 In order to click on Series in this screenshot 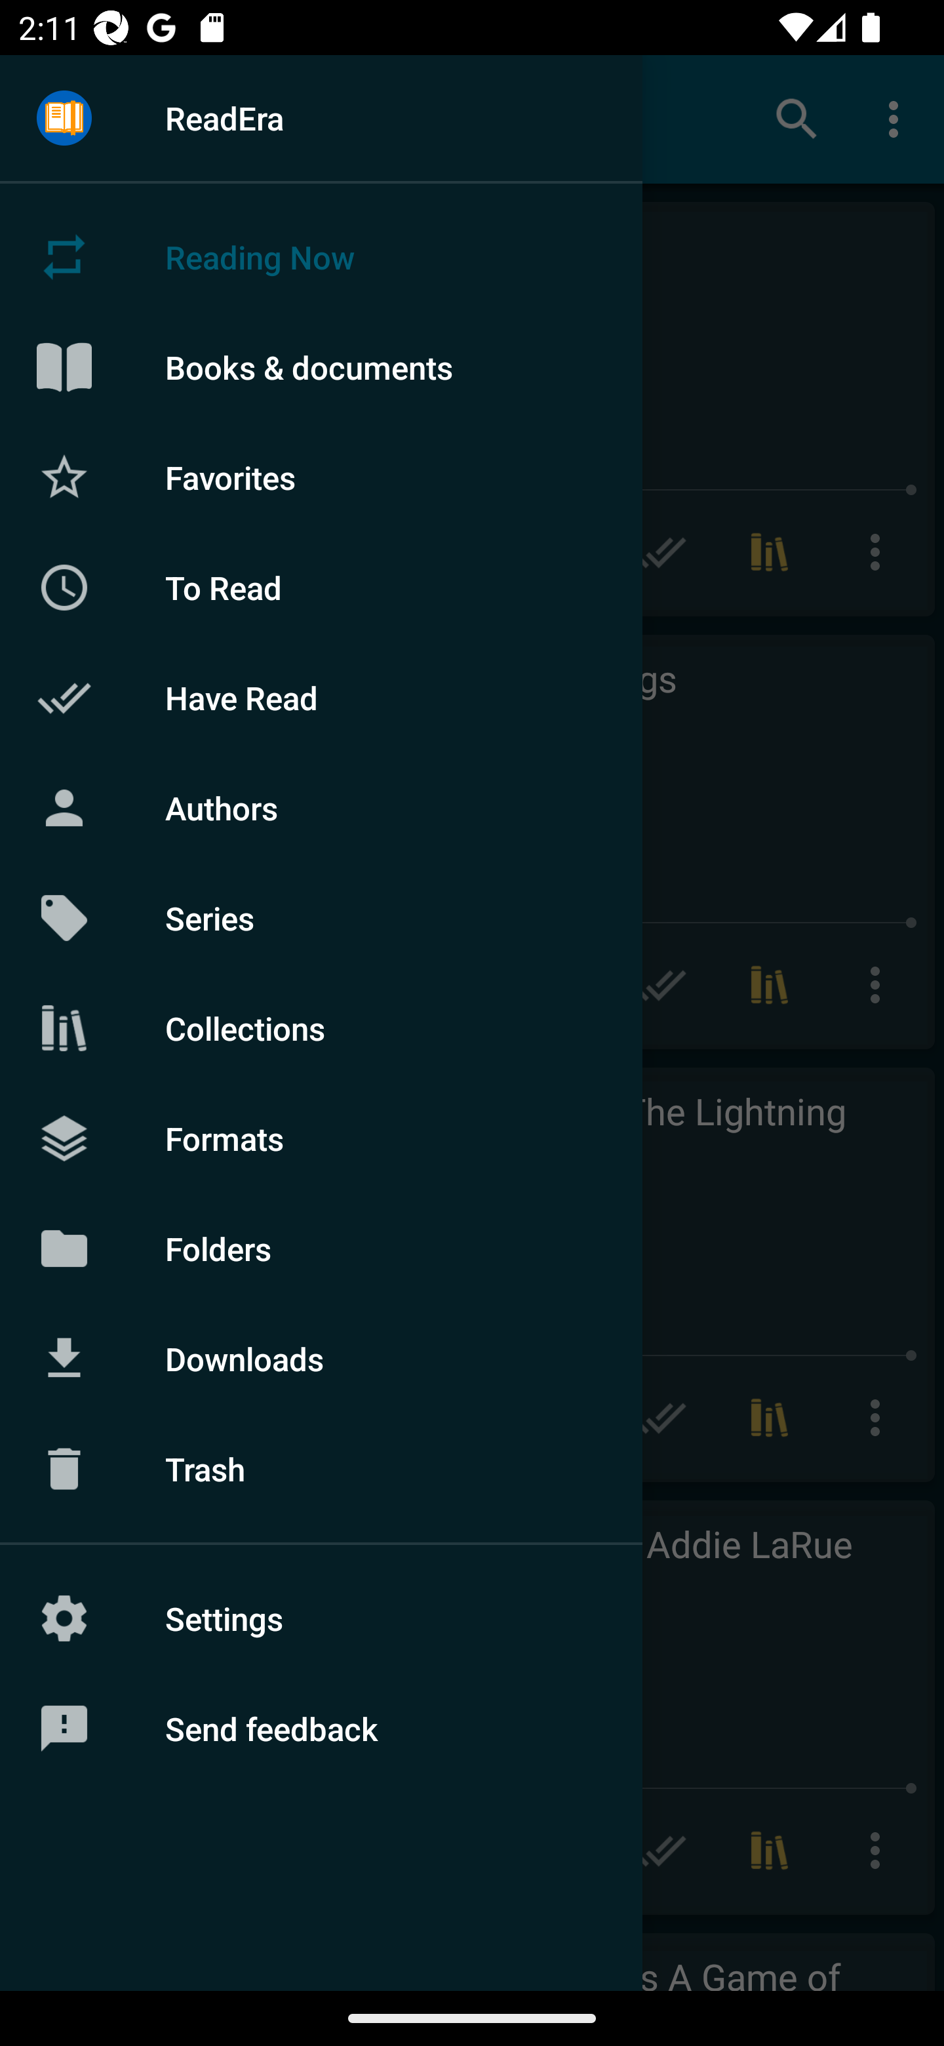, I will do `click(321, 918)`.